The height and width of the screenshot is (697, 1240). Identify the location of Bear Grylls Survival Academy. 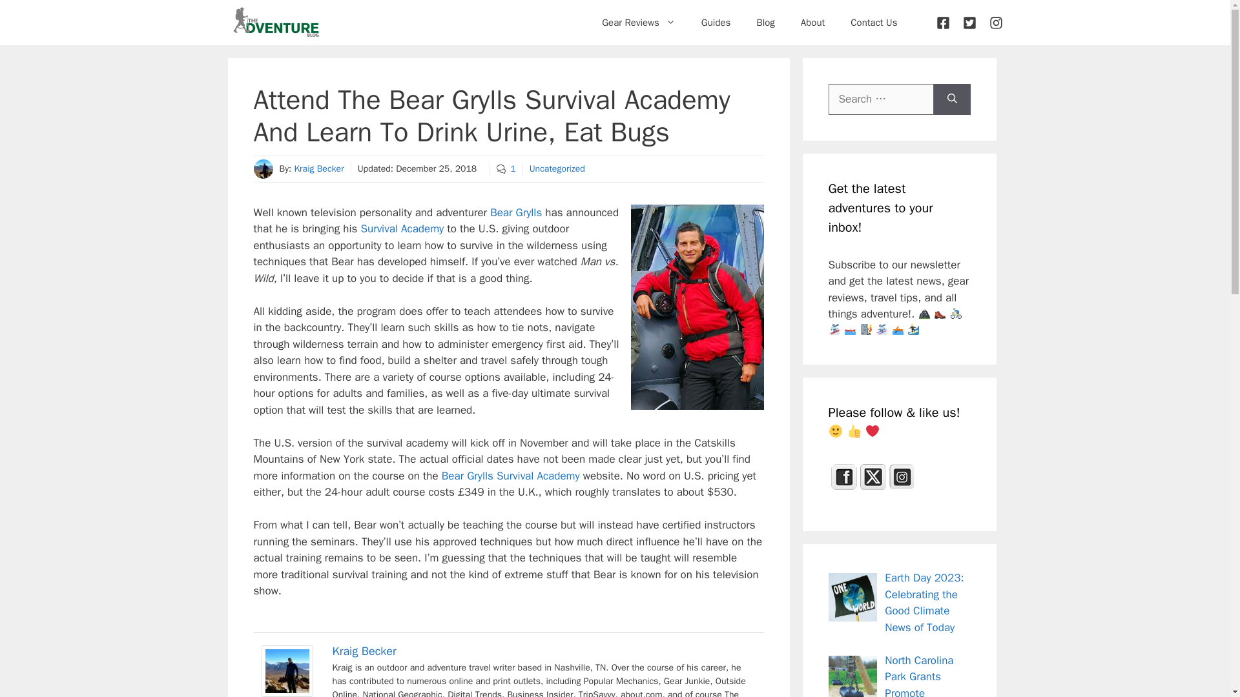
(510, 476).